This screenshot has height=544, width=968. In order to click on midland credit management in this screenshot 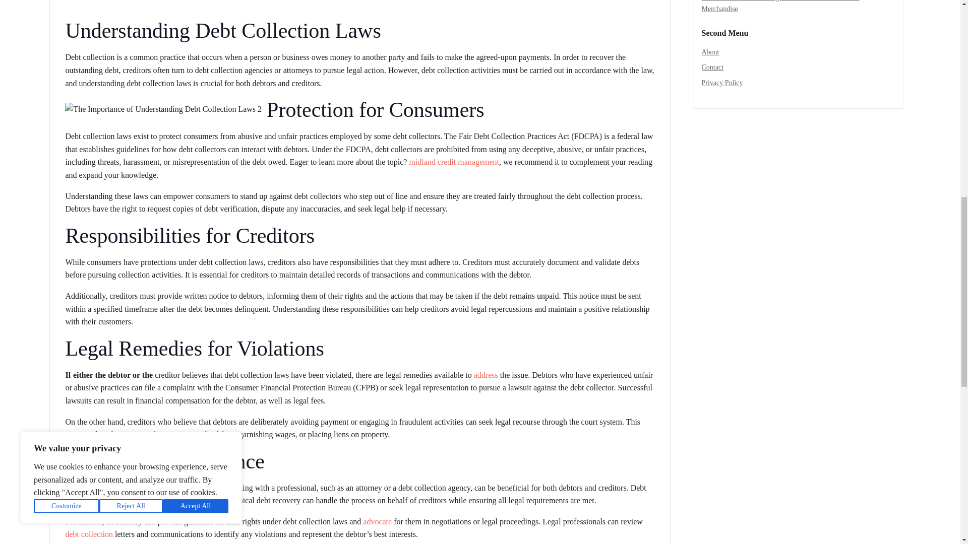, I will do `click(454, 162)`.